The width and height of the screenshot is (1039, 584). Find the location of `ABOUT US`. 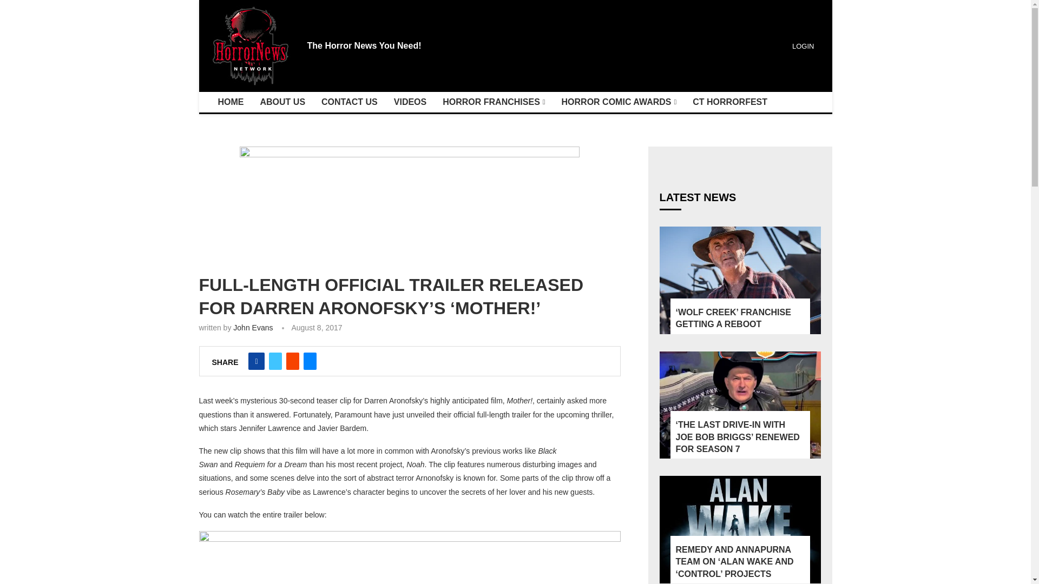

ABOUT US is located at coordinates (282, 102).